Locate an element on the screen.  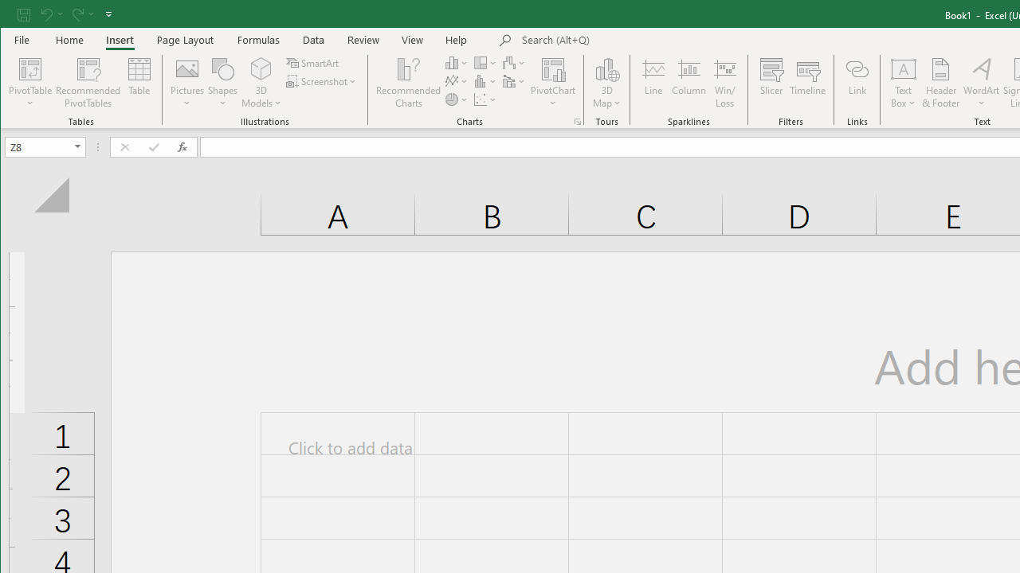
Win/Loss is located at coordinates (725, 83).